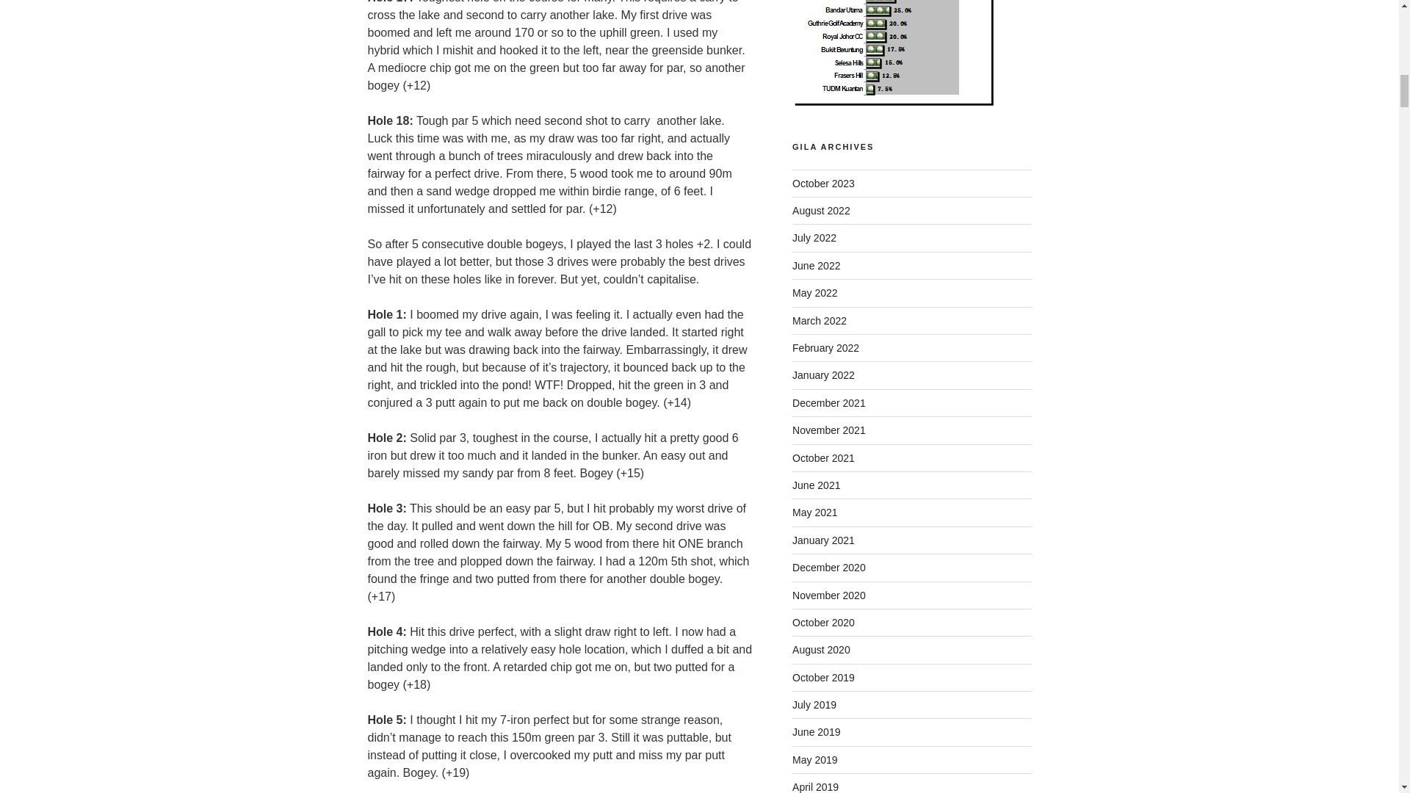  I want to click on March 2022, so click(820, 320).